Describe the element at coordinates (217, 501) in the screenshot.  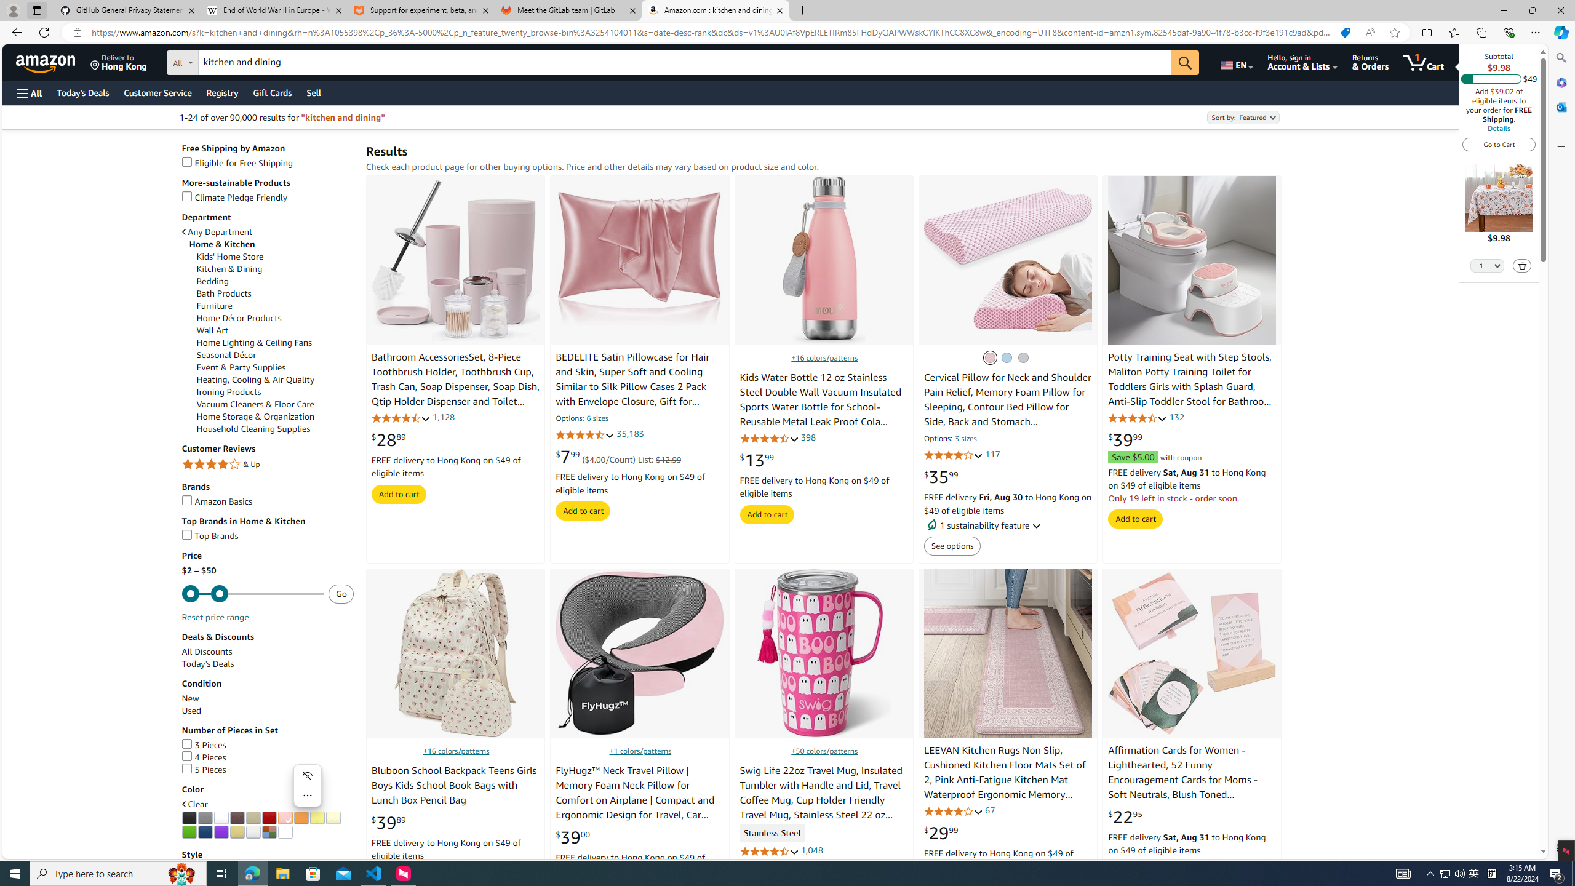
I see `Amazon Basics` at that location.